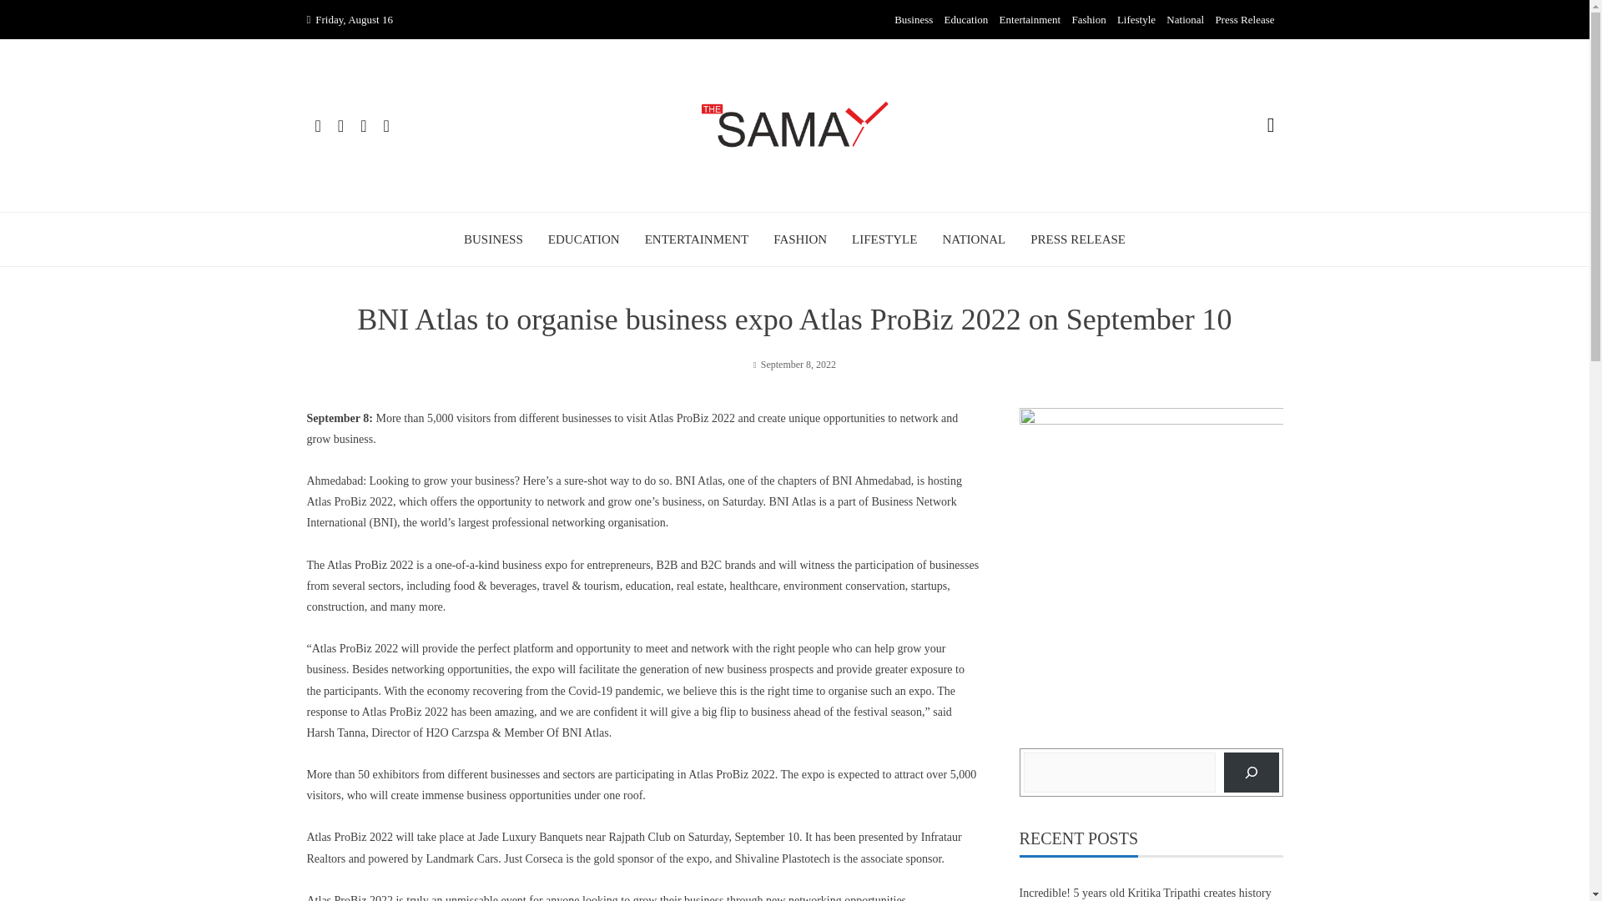 The height and width of the screenshot is (901, 1602). I want to click on LIFESTYLE, so click(884, 239).